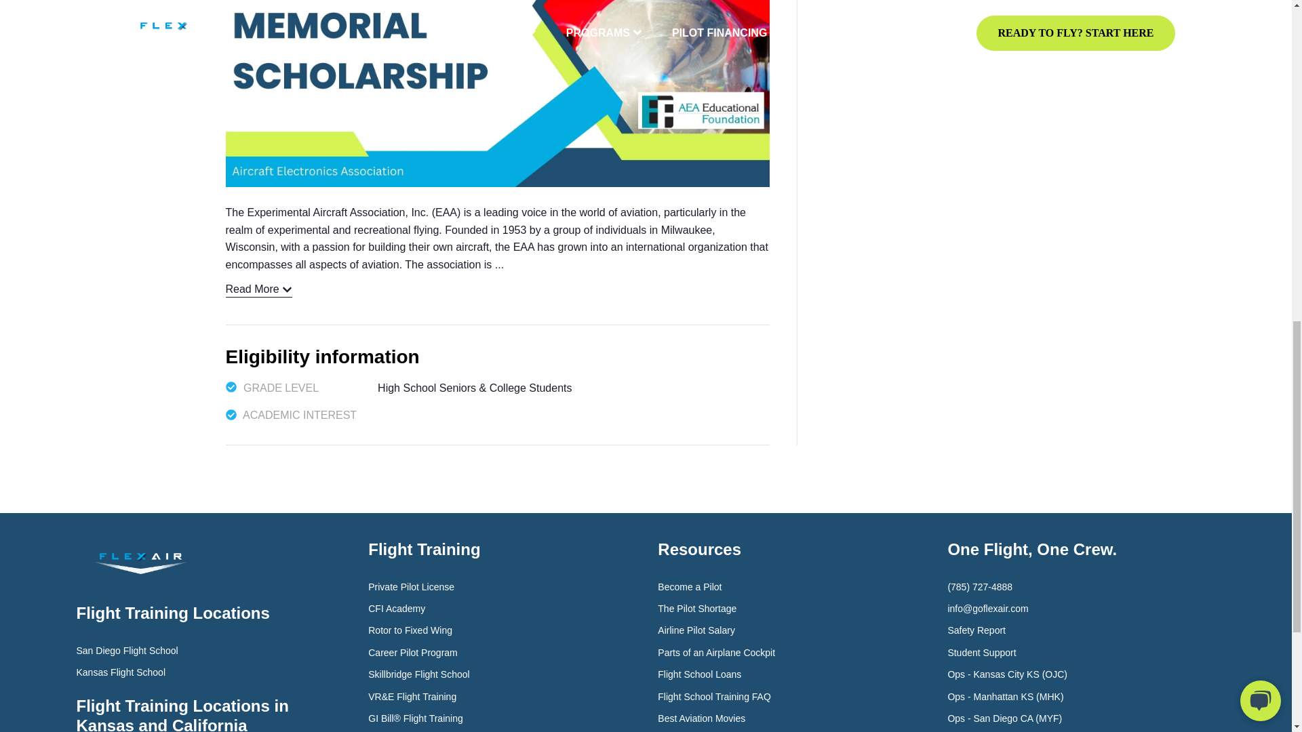 Image resolution: width=1302 pixels, height=732 pixels. What do you see at coordinates (140, 564) in the screenshot?
I see `Flex Air` at bounding box center [140, 564].